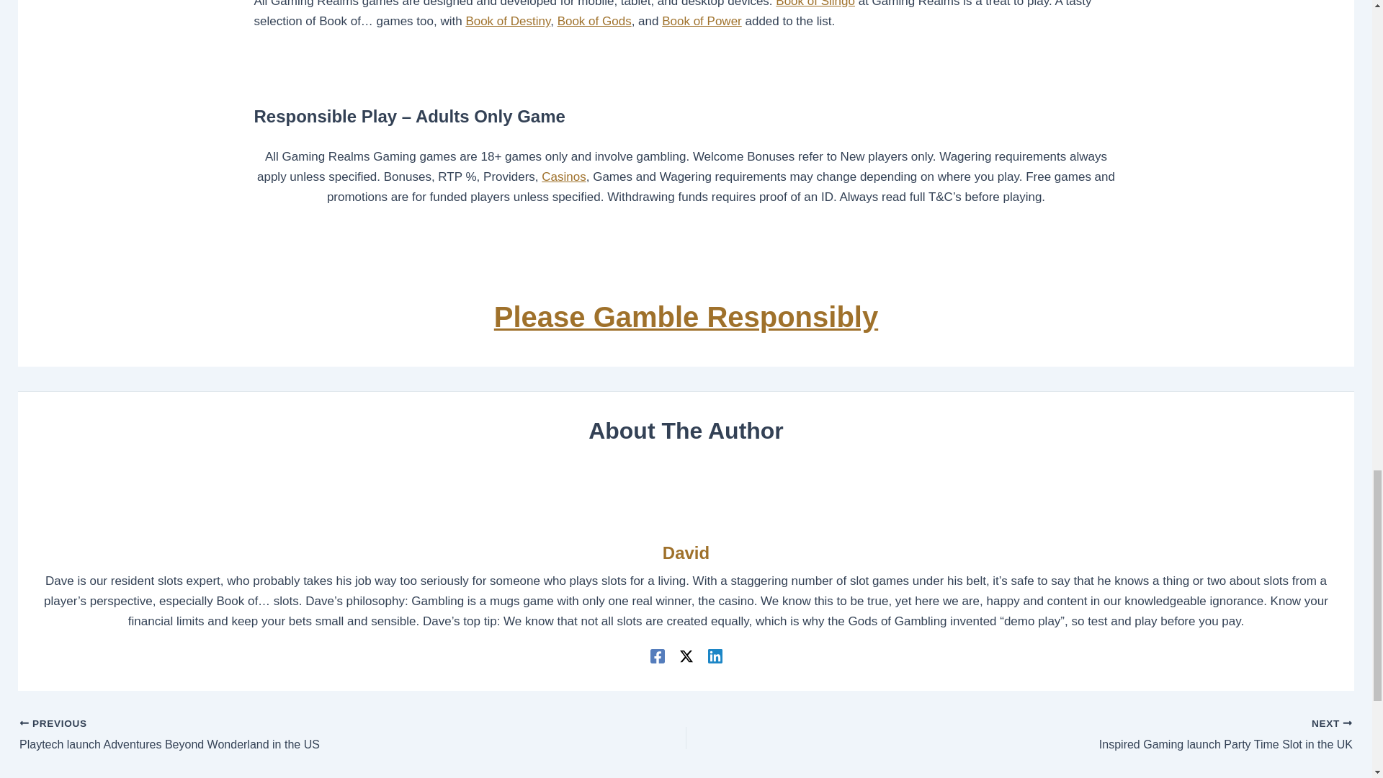 The width and height of the screenshot is (1383, 778). Describe the element at coordinates (507, 21) in the screenshot. I see `Book of Destiny` at that location.